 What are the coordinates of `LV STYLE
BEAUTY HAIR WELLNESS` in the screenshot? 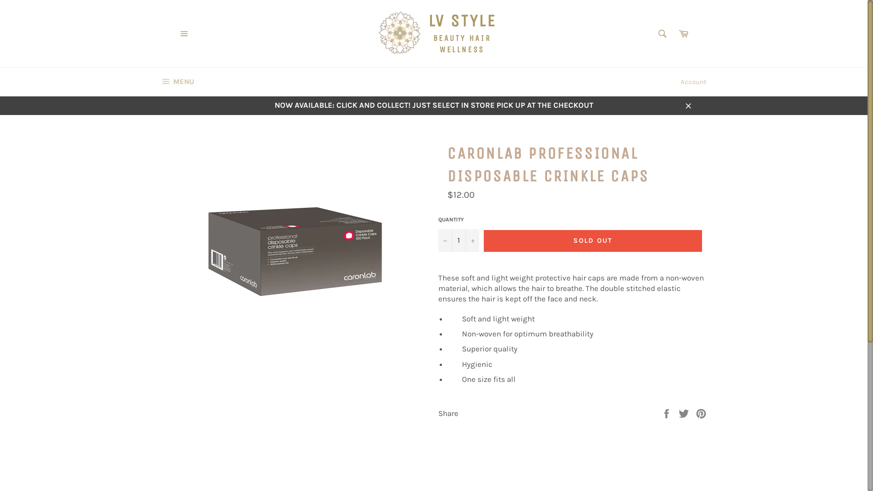 It's located at (434, 34).